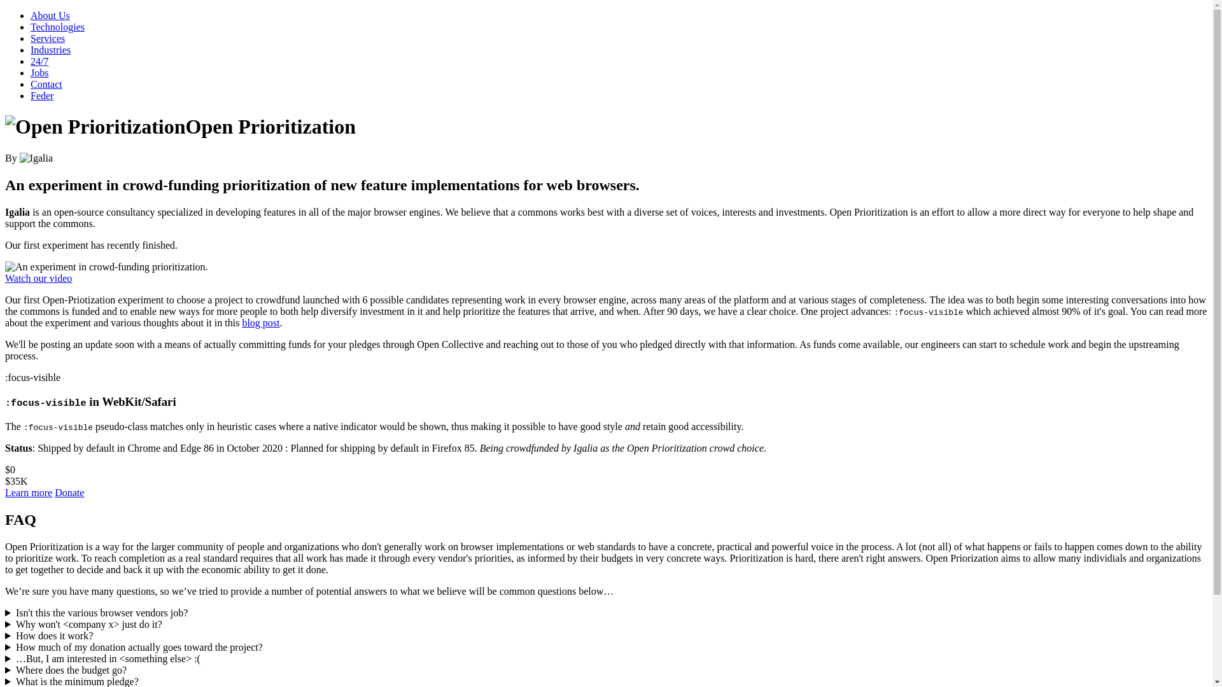 Image resolution: width=1222 pixels, height=687 pixels. Describe the element at coordinates (38, 278) in the screenshot. I see `Watch our video` at that location.